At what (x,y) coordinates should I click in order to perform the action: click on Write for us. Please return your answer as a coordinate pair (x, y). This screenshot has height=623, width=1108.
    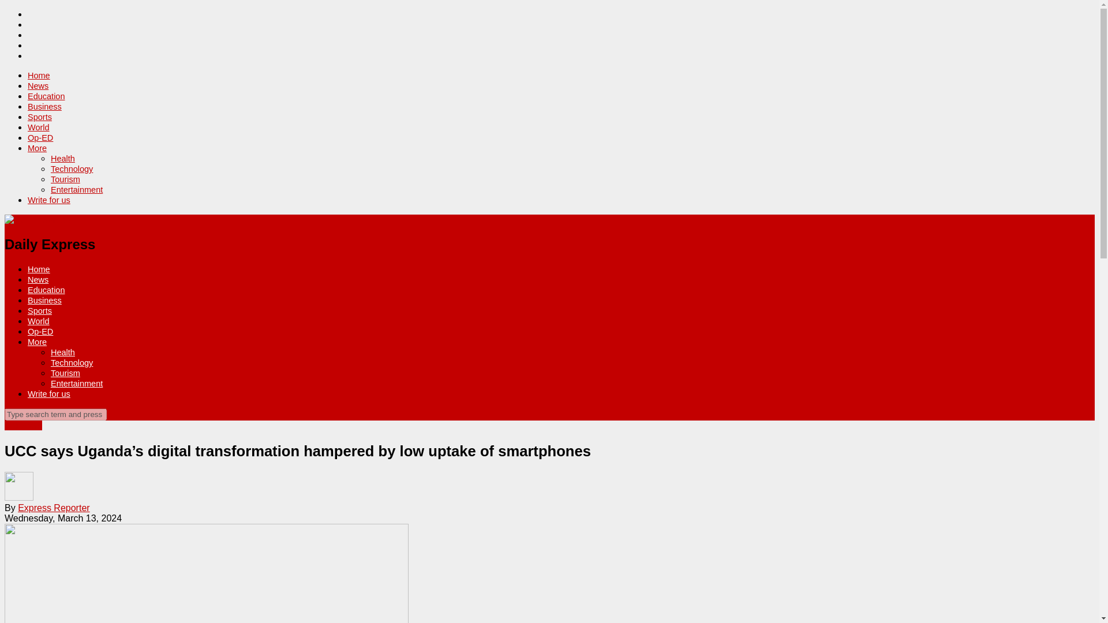
    Looking at the image, I should click on (49, 200).